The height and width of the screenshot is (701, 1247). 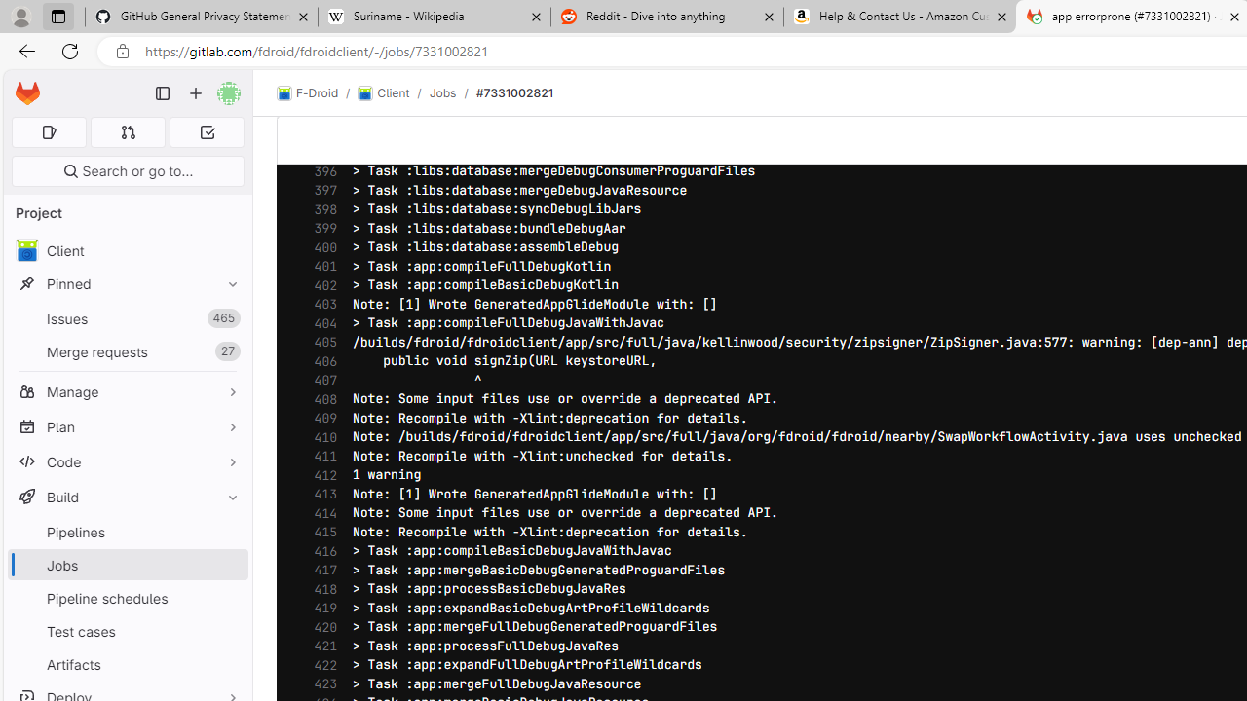 I want to click on Create new..., so click(x=196, y=93).